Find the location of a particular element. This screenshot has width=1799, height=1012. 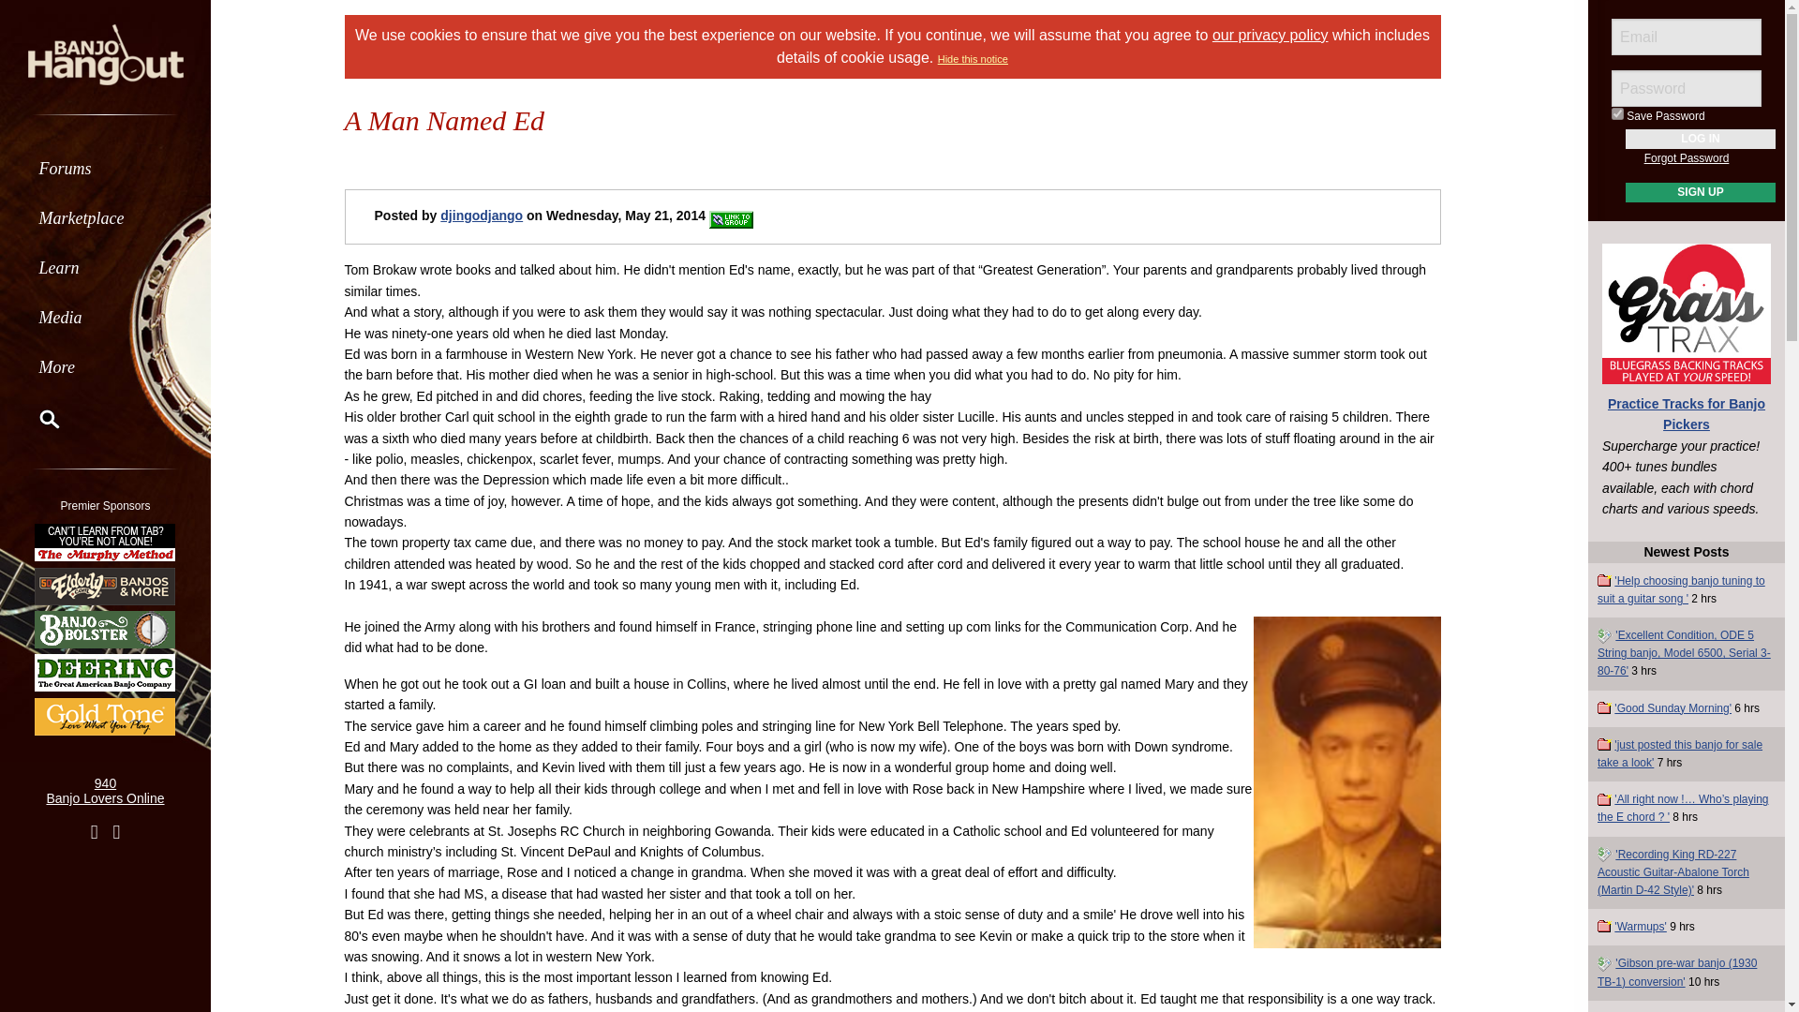

Marketplace is located at coordinates (105, 217).